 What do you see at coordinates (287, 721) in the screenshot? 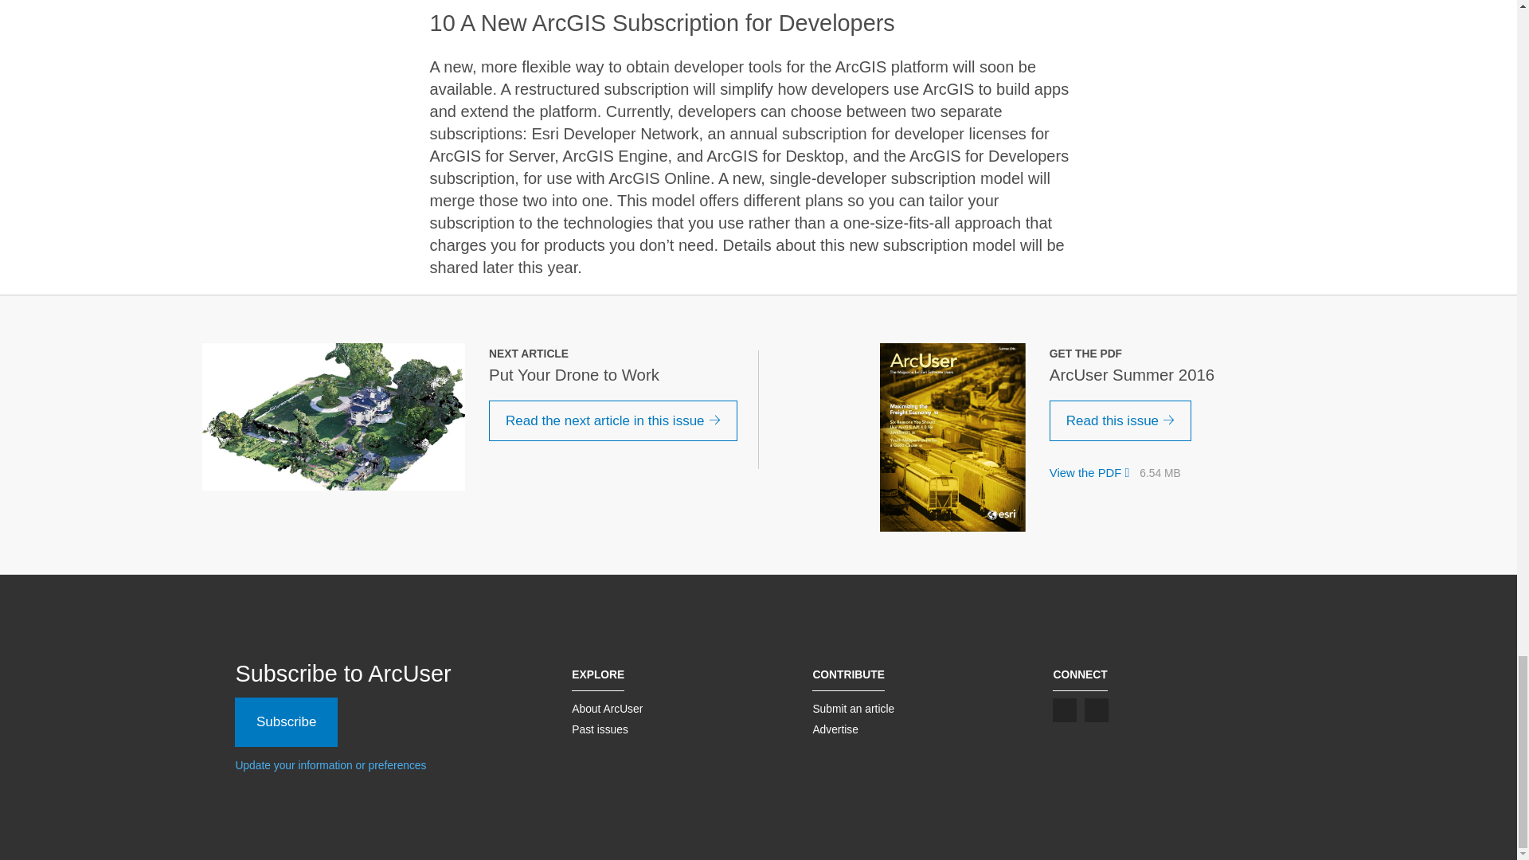
I see `Subscribe` at bounding box center [287, 721].